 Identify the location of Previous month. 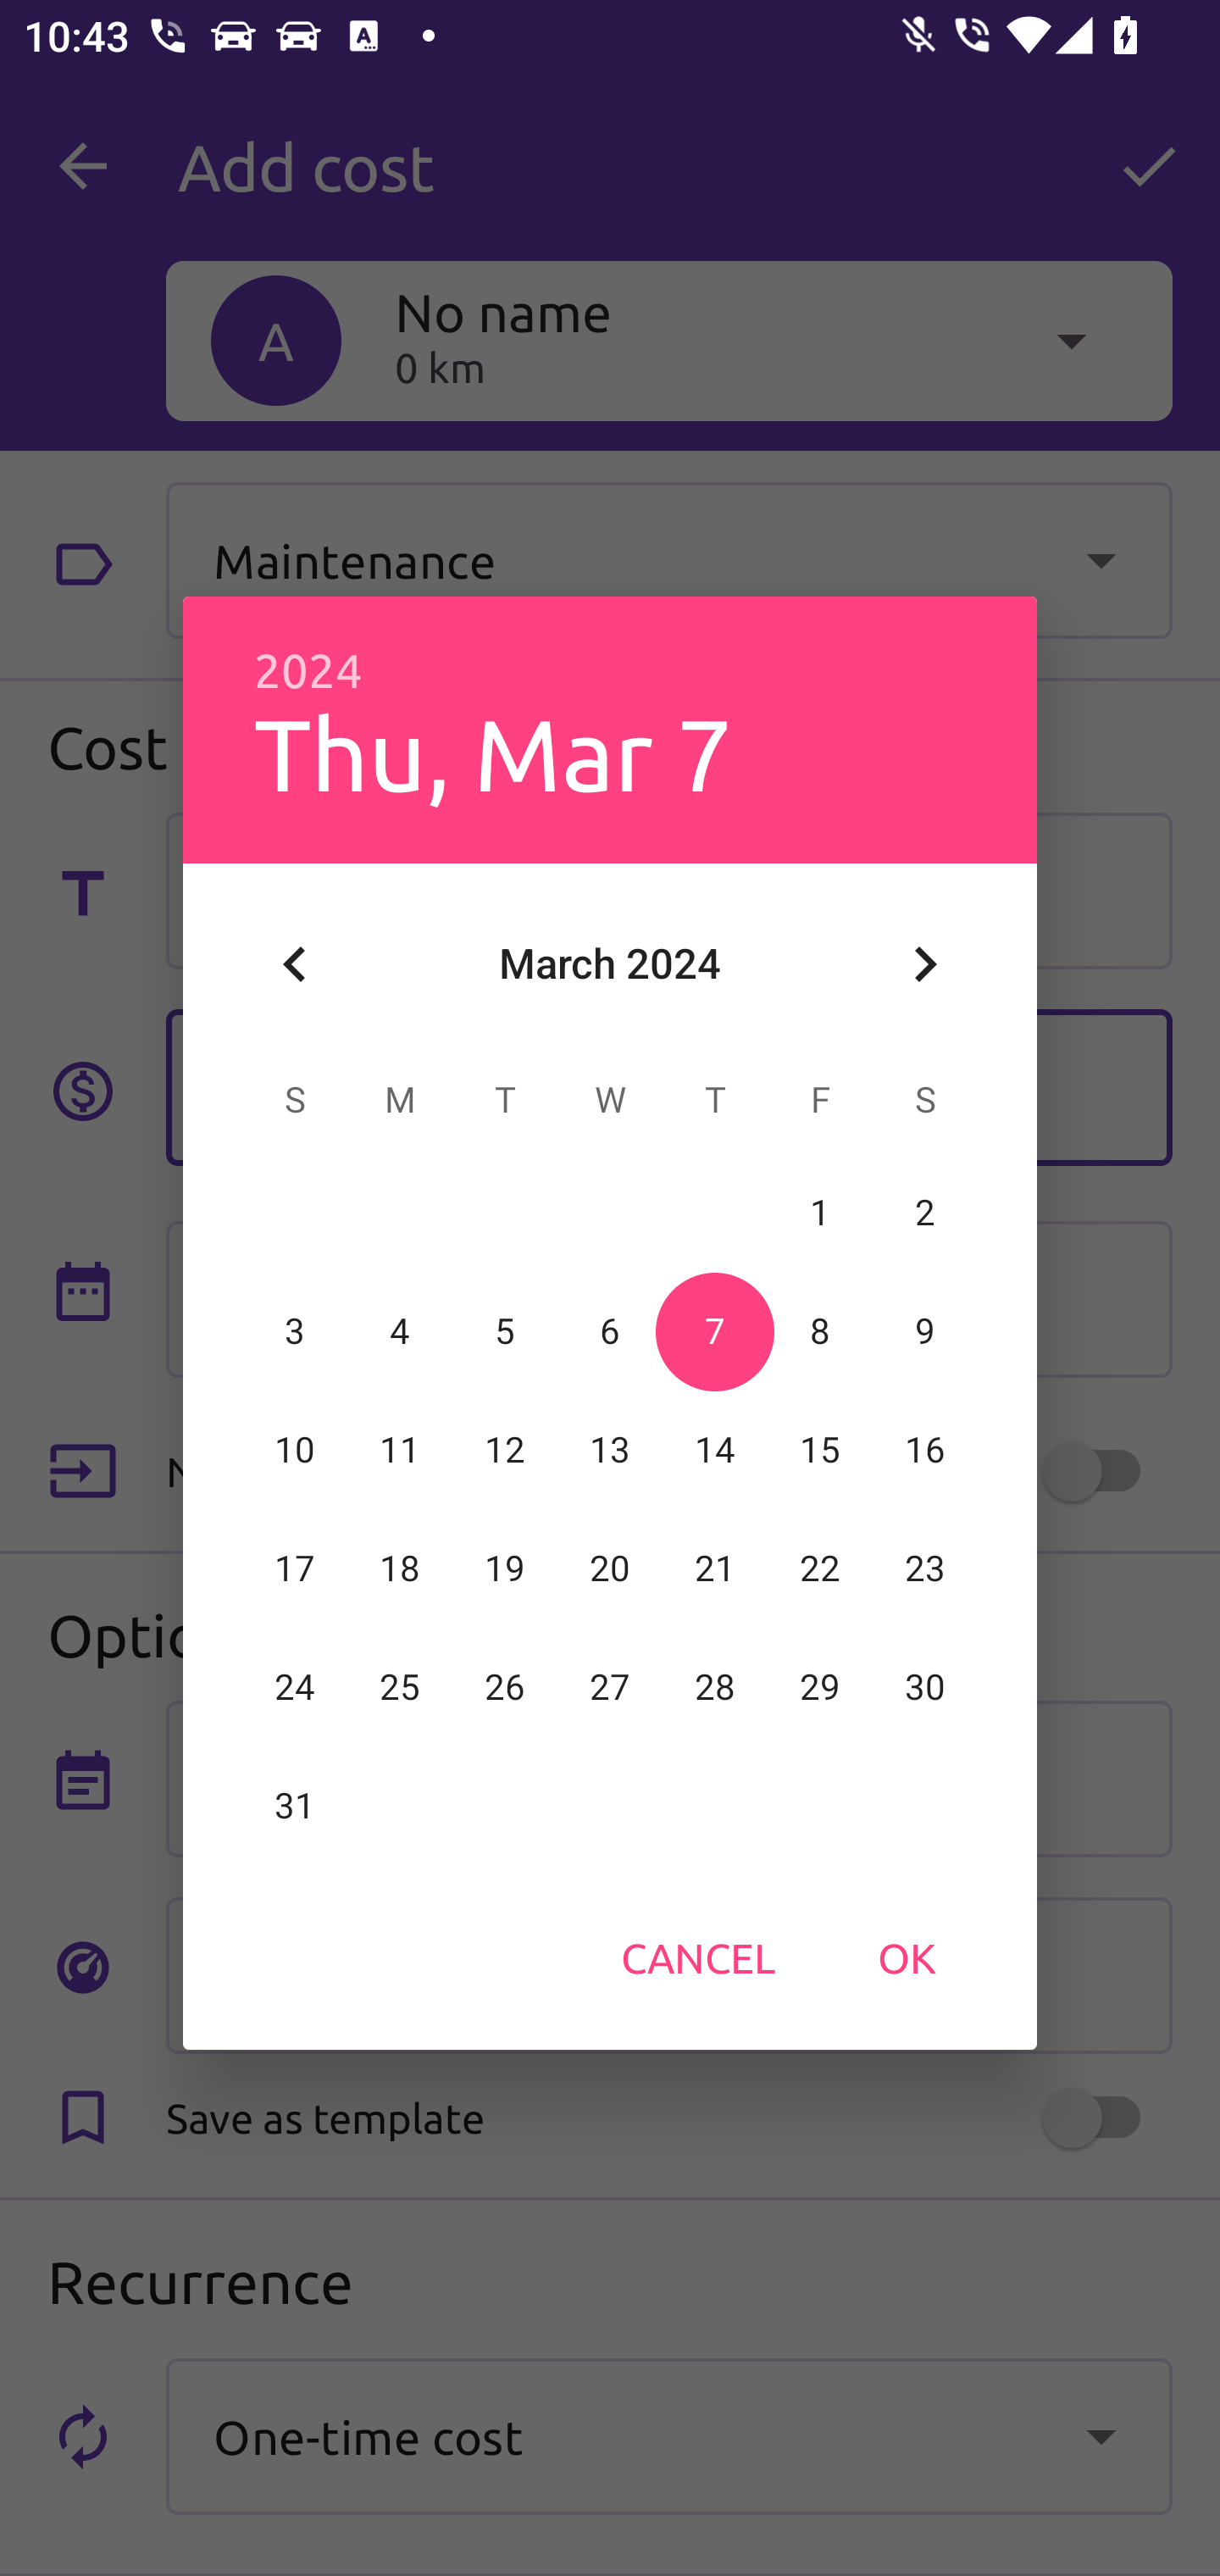
(295, 964).